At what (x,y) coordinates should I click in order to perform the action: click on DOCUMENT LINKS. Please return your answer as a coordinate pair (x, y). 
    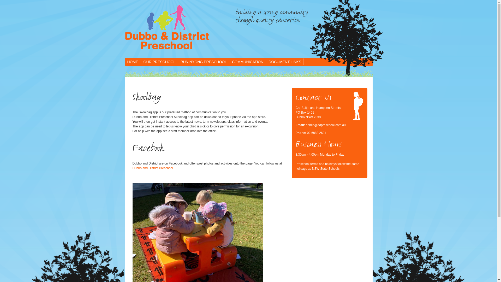
    Looking at the image, I should click on (285, 62).